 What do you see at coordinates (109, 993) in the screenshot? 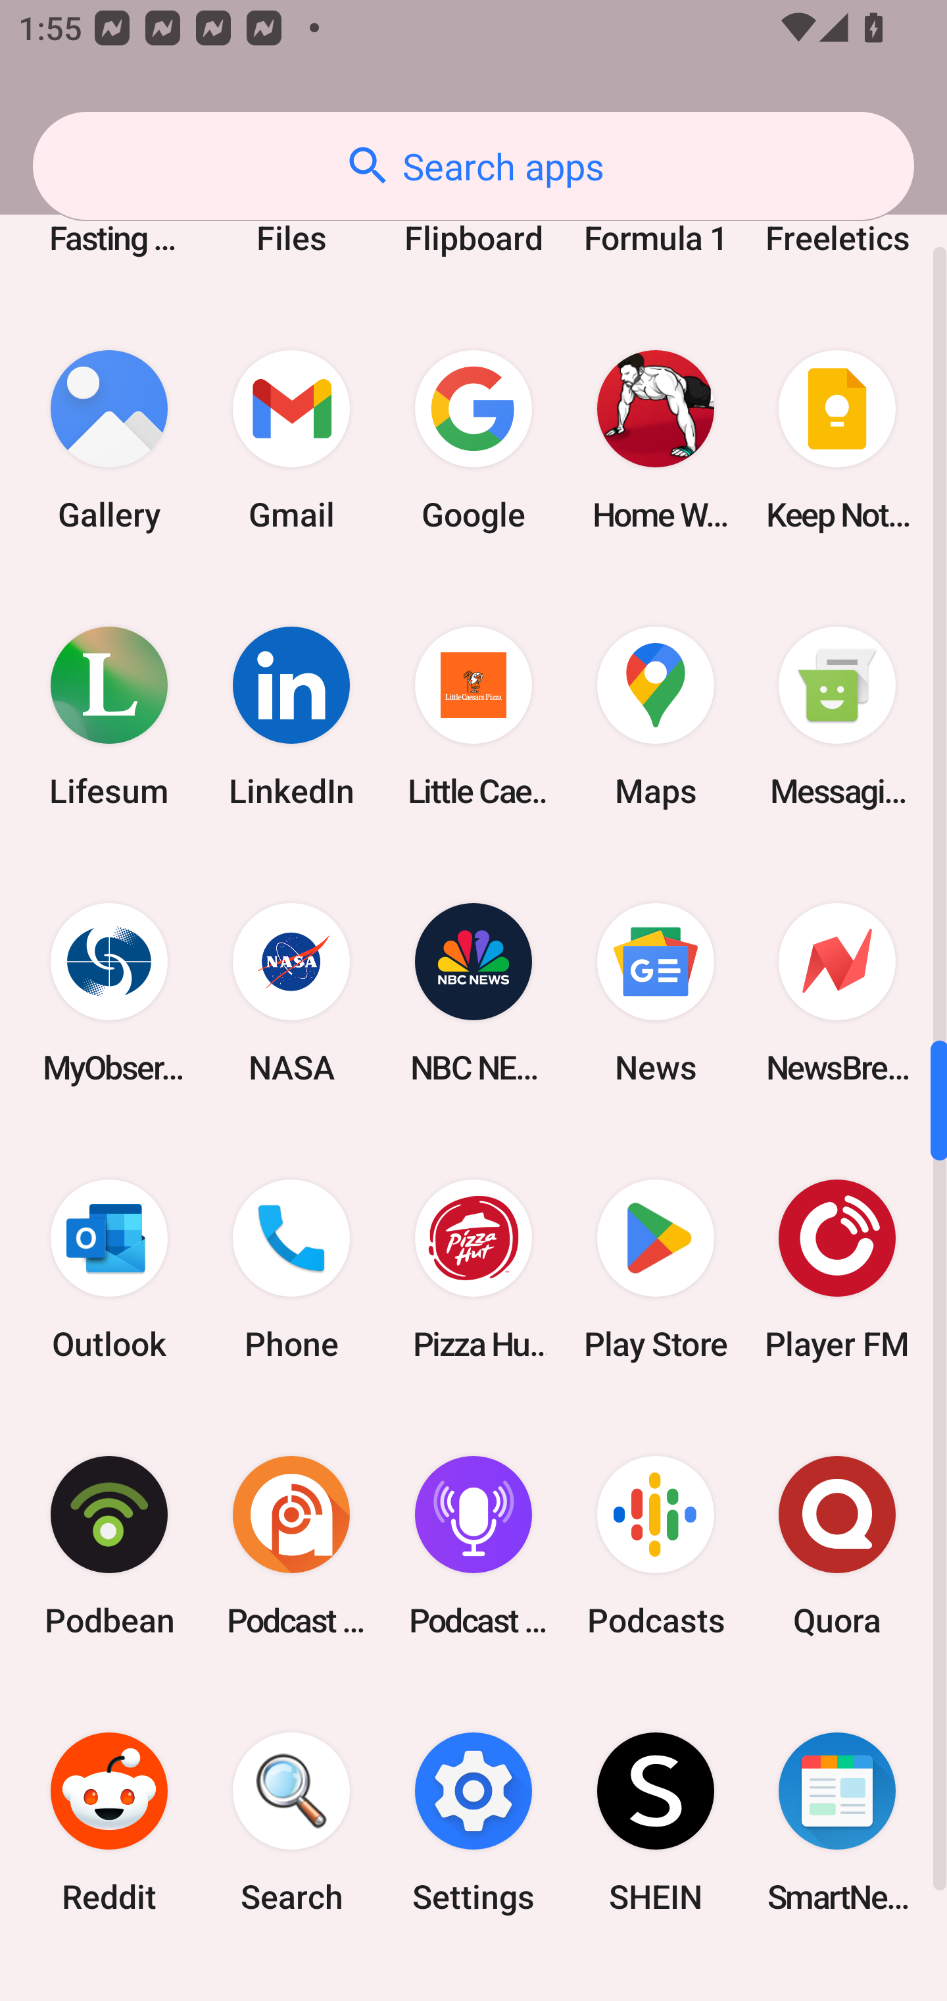
I see `MyObservatory` at bounding box center [109, 993].